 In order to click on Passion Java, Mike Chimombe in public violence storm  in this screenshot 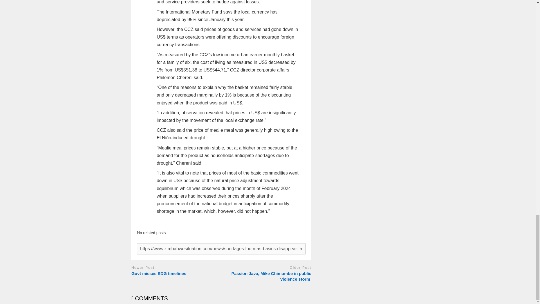, I will do `click(268, 276)`.